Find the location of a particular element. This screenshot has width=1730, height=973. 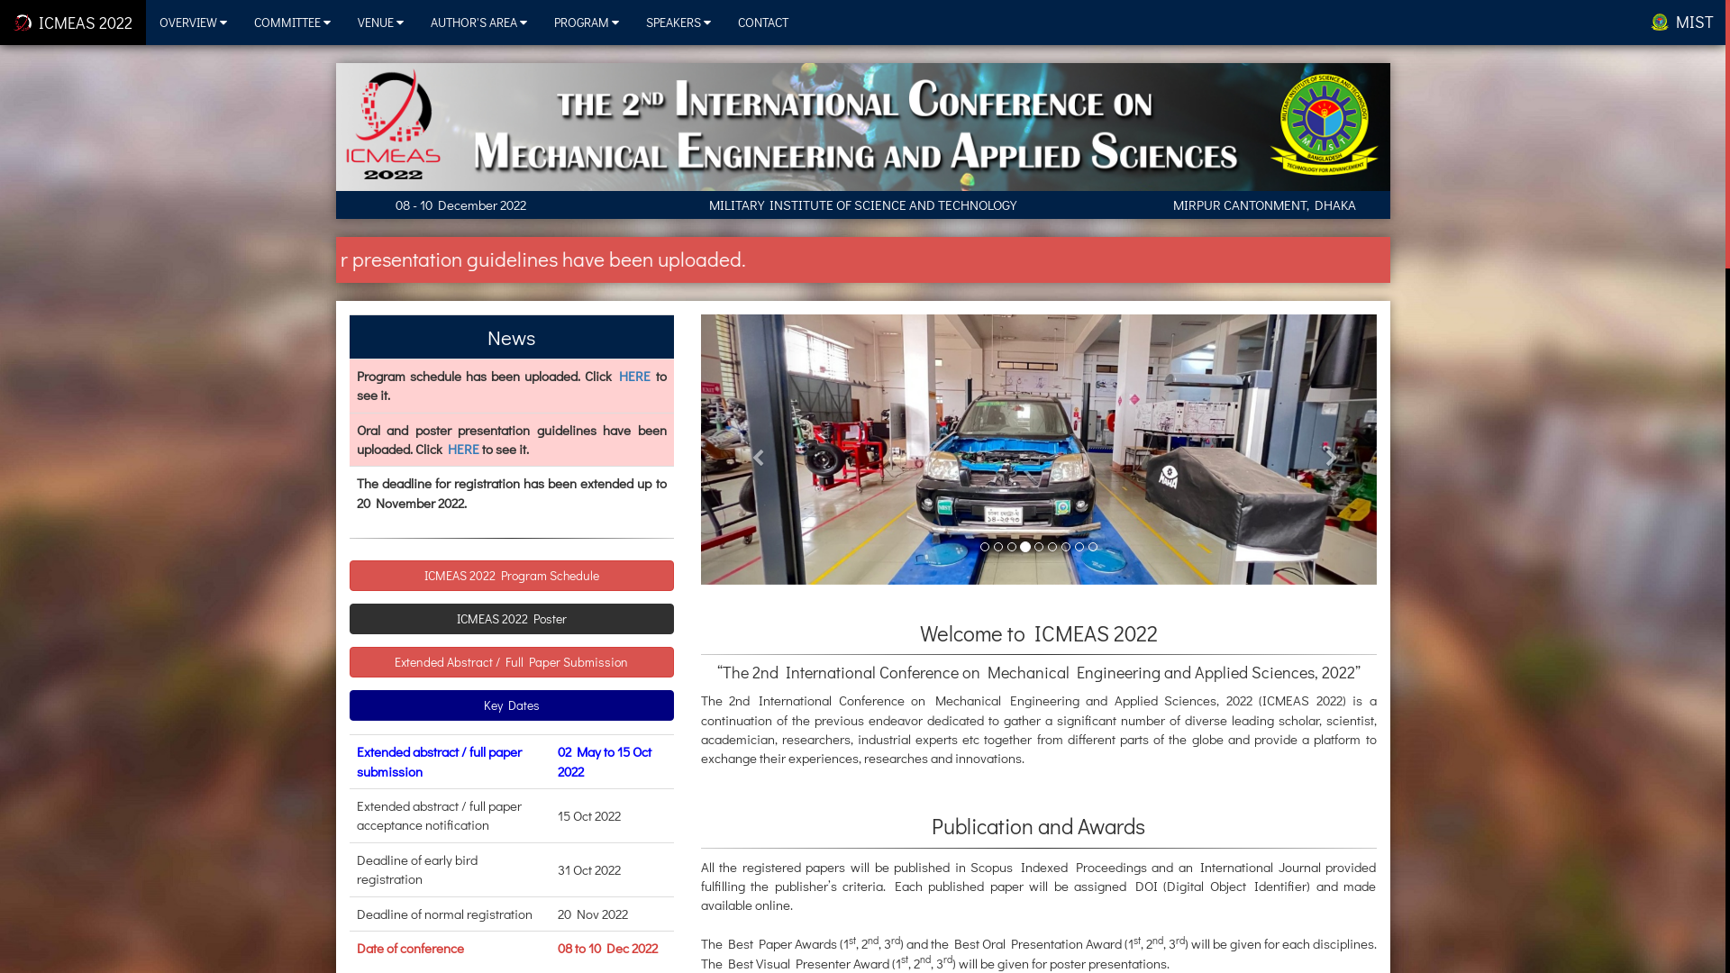

OVERVIEW is located at coordinates (193, 23).